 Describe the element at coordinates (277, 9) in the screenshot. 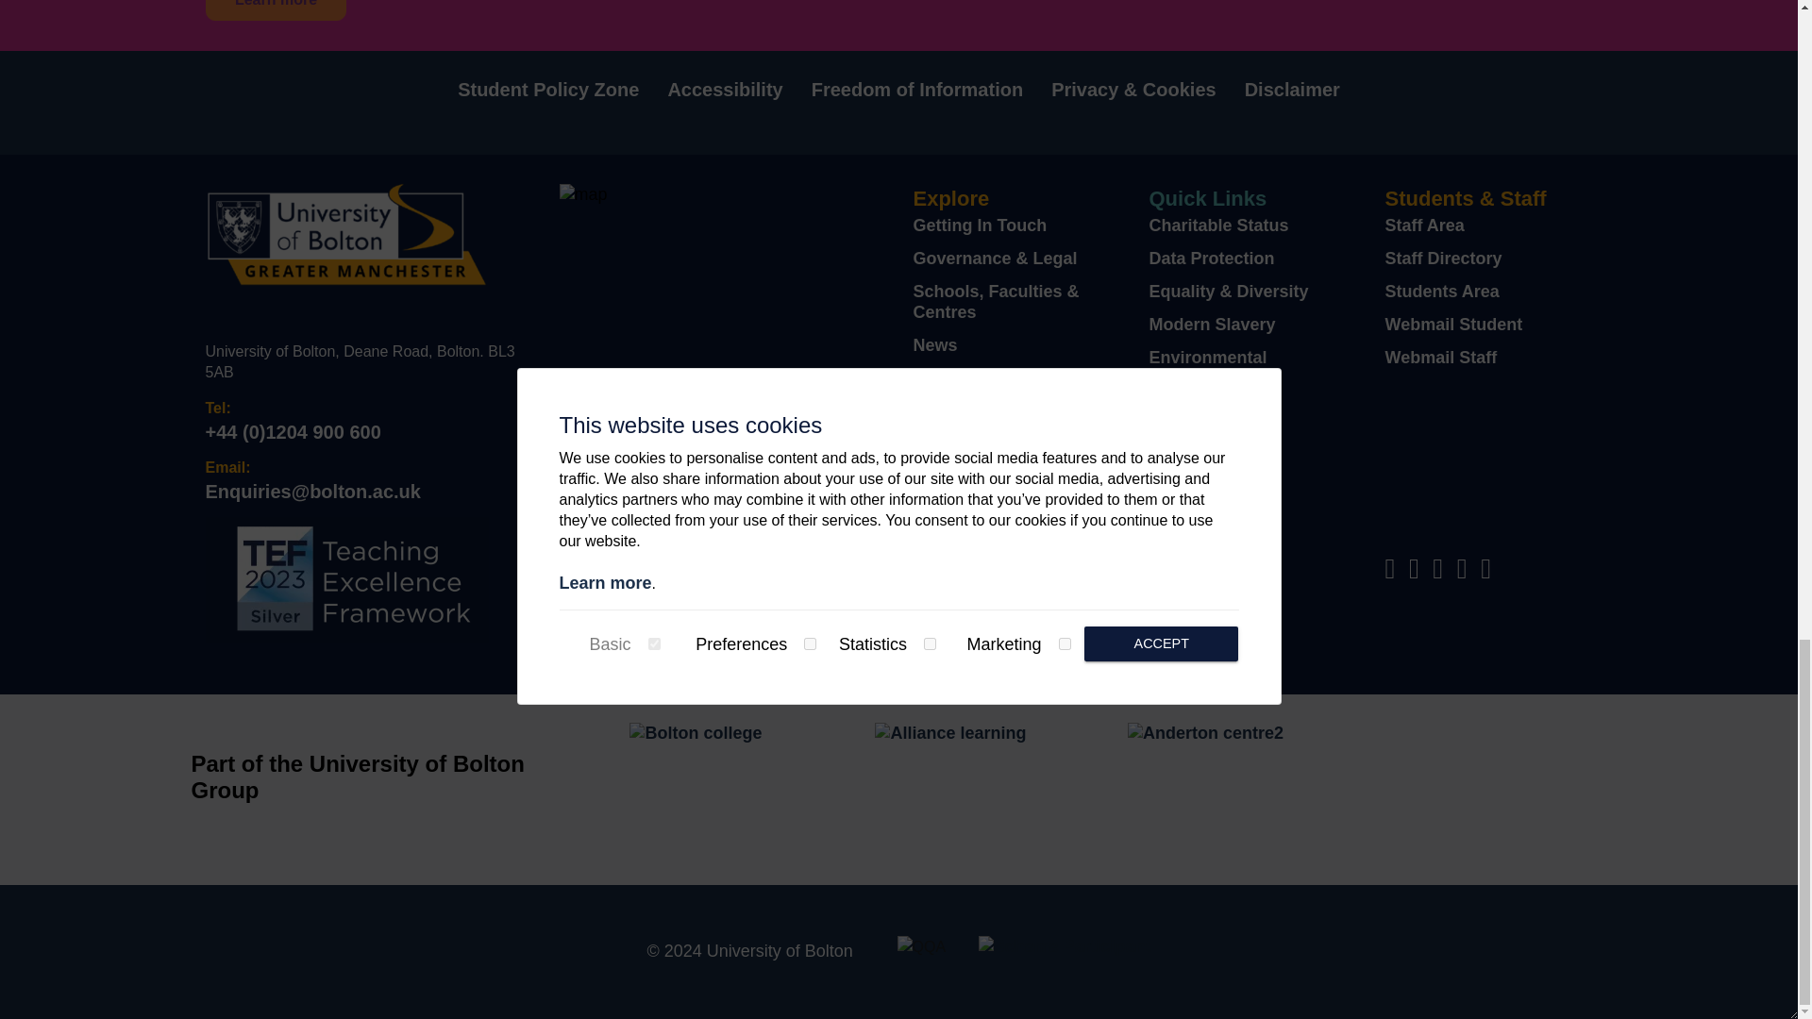

I see `Learn more` at that location.